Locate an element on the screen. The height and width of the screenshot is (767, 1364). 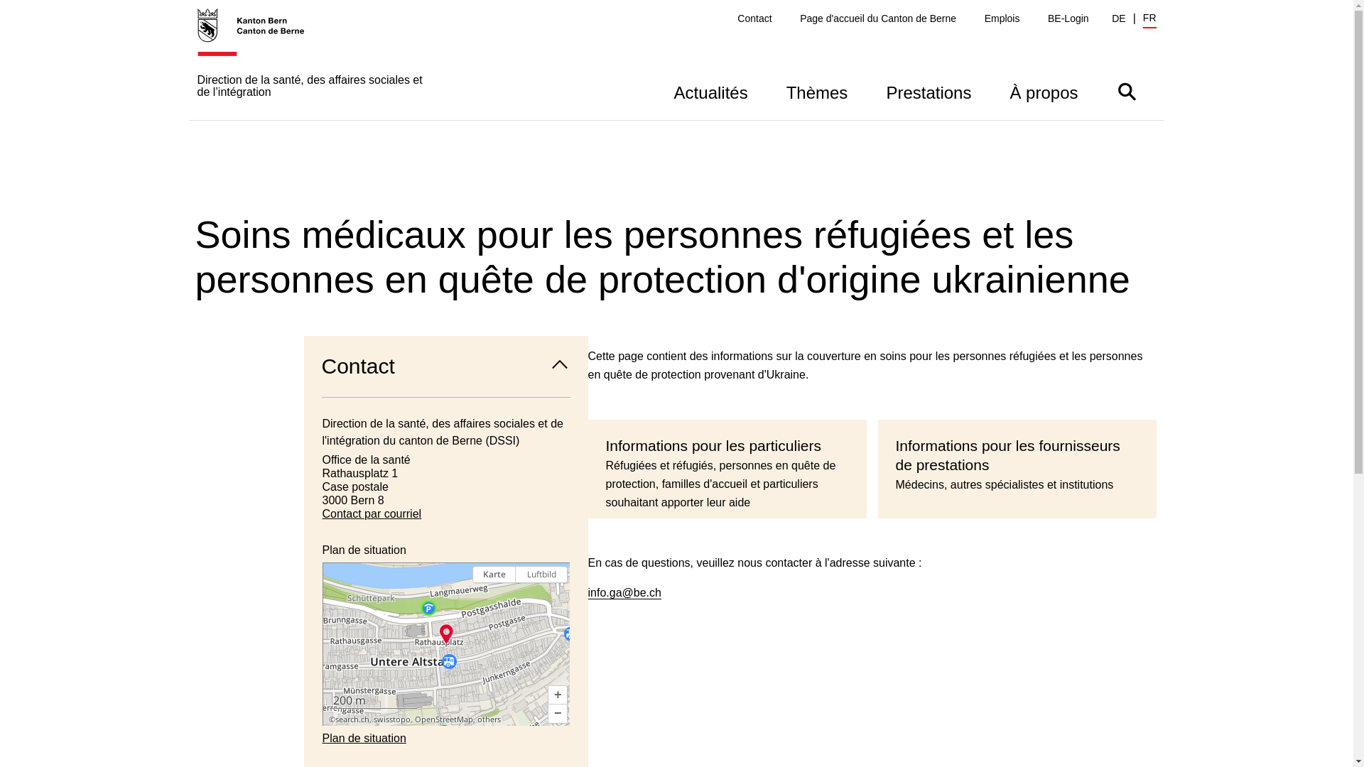
DE is located at coordinates (1118, 18).